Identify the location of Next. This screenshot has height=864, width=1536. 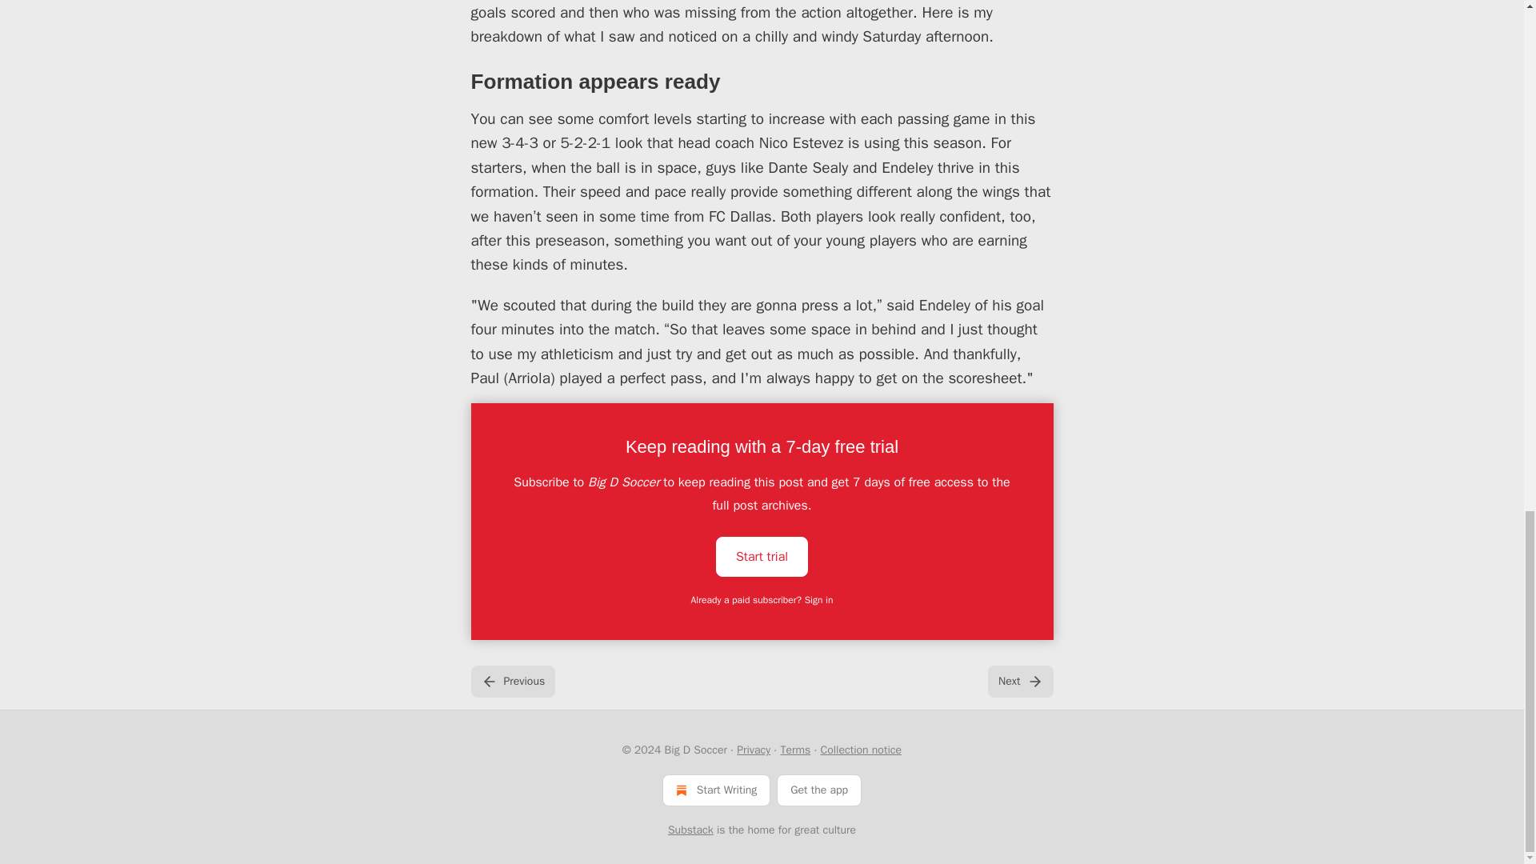
(1019, 681).